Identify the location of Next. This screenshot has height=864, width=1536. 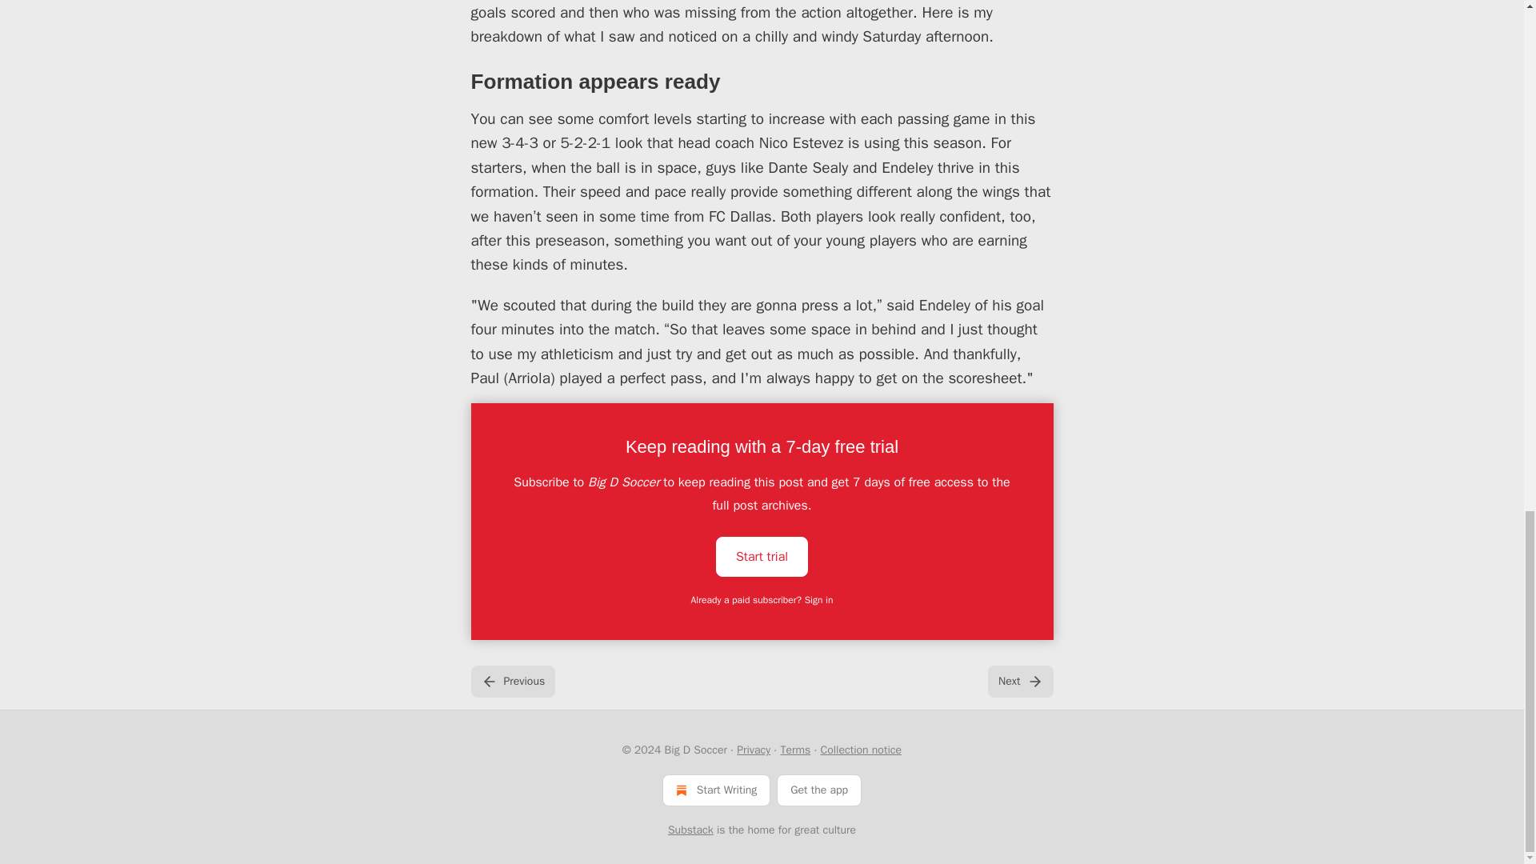
(1019, 681).